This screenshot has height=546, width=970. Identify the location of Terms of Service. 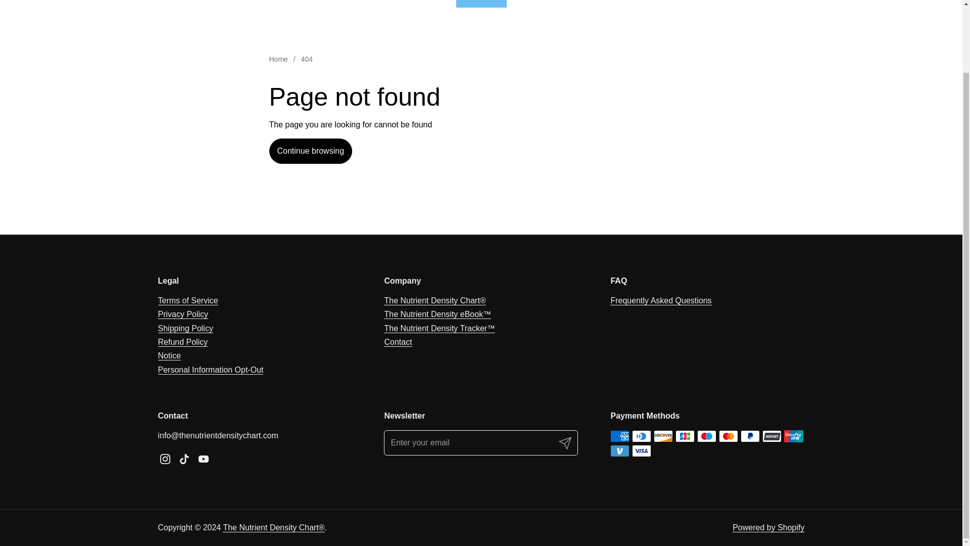
(187, 300).